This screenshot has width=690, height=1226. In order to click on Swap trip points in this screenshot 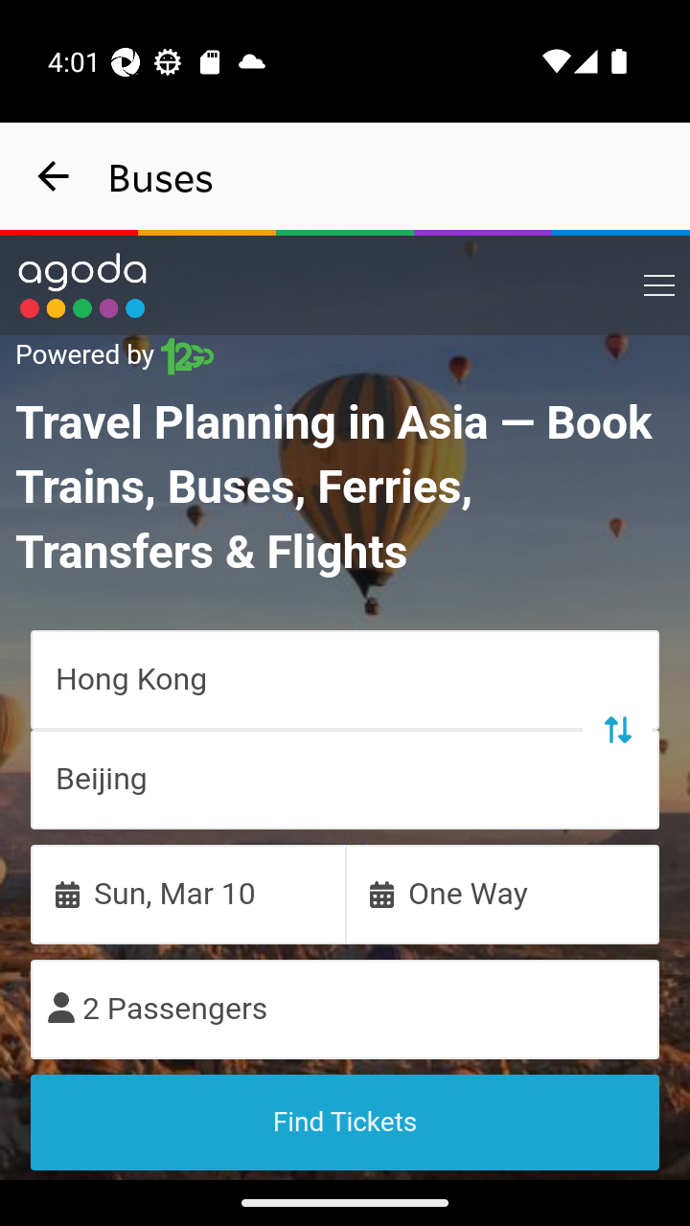, I will do `click(616, 728)`.